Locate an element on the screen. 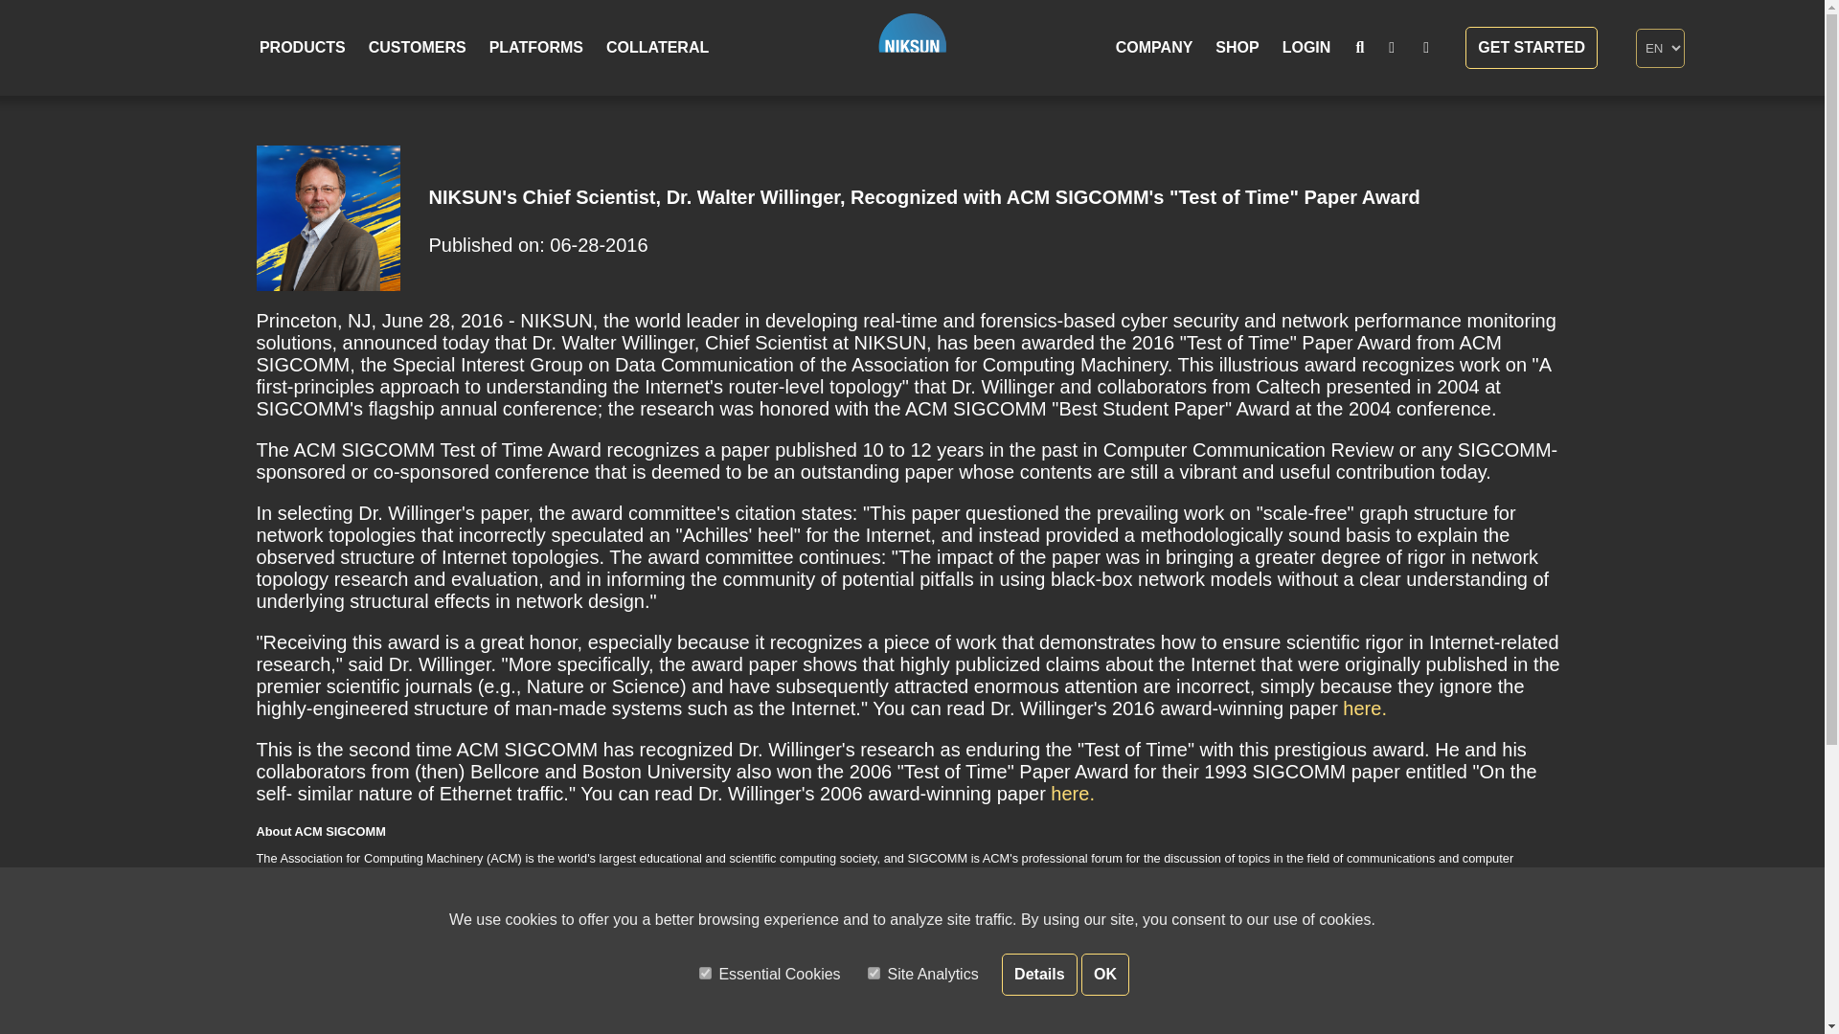 The width and height of the screenshot is (1839, 1034). LOGIN is located at coordinates (1306, 47).